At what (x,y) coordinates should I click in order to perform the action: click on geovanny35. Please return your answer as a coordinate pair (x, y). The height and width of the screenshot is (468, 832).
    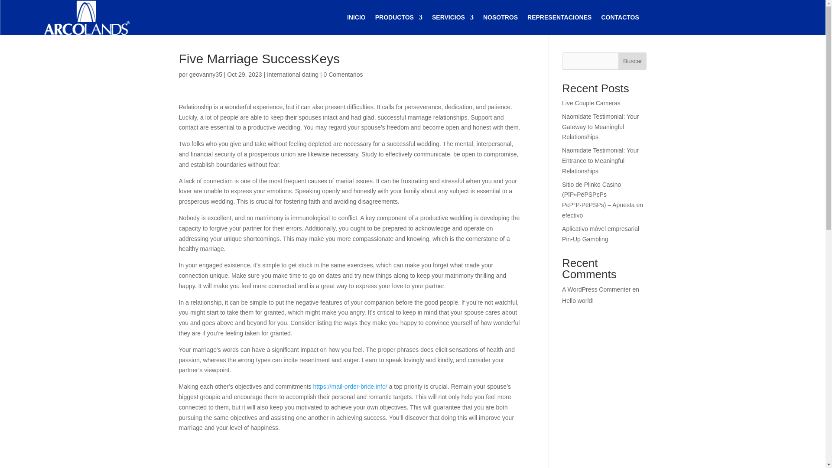
    Looking at the image, I should click on (205, 75).